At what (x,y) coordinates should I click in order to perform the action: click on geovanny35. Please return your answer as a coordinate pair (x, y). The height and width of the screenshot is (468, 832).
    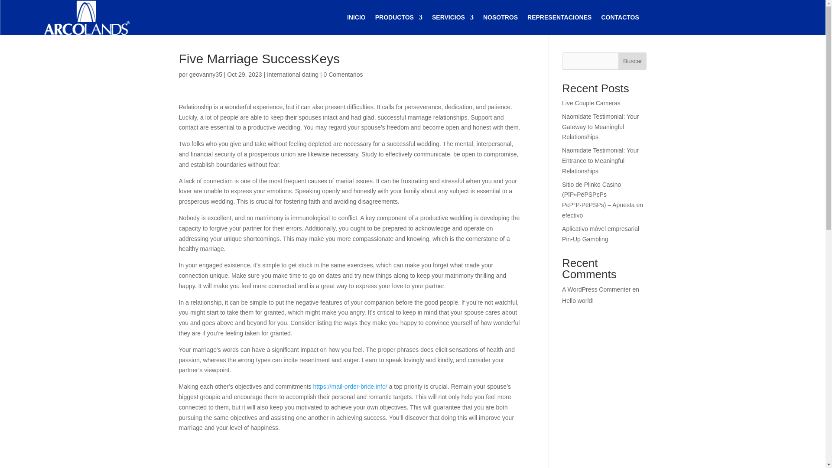
    Looking at the image, I should click on (205, 75).